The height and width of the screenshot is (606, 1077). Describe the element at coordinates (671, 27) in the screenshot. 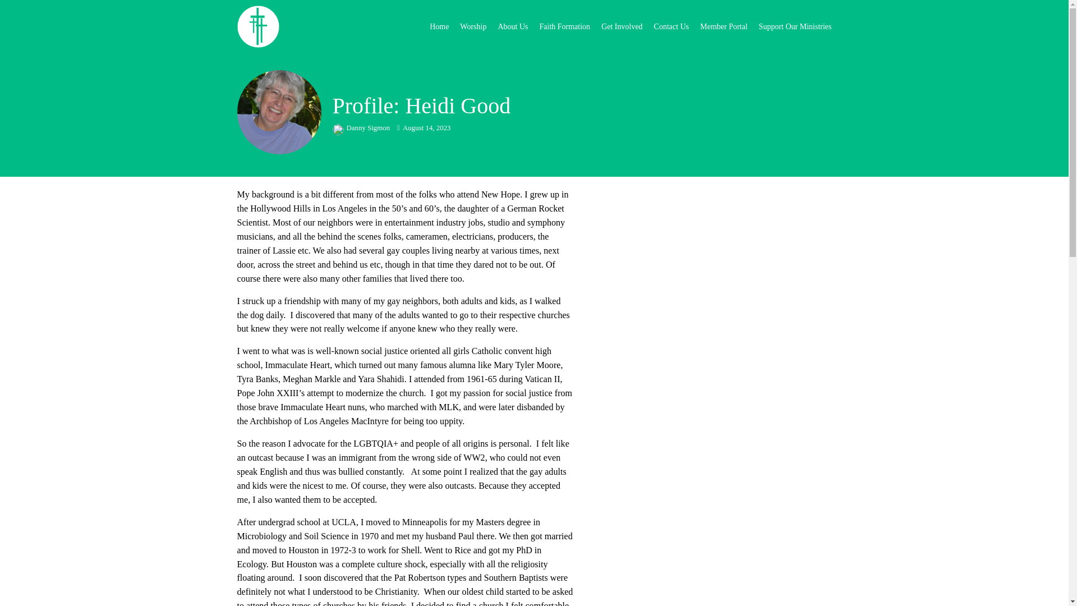

I see `Contact Us` at that location.